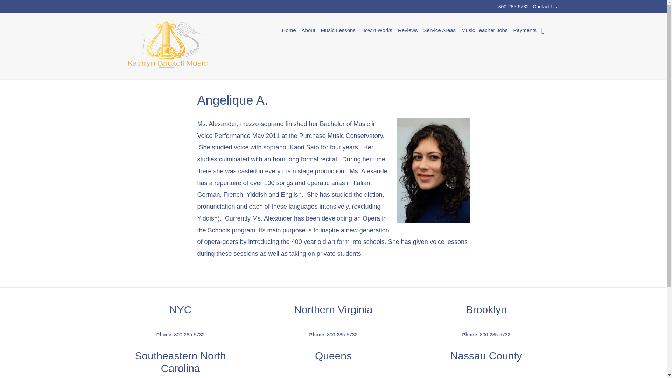 The width and height of the screenshot is (672, 378). Describe the element at coordinates (289, 30) in the screenshot. I see `Home` at that location.